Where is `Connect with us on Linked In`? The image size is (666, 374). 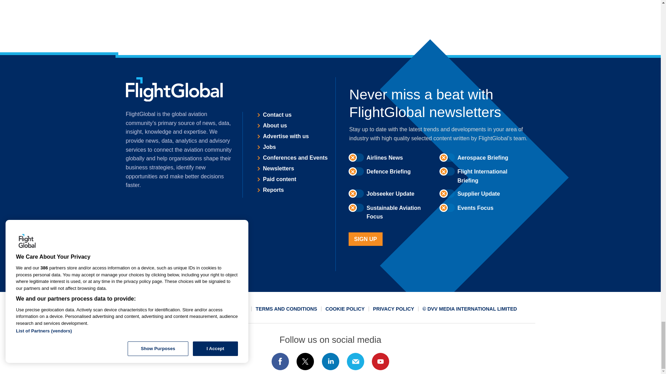 Connect with us on Linked In is located at coordinates (330, 362).